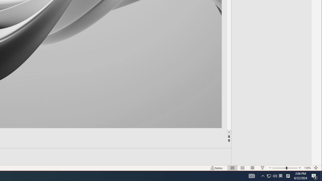 The image size is (322, 181). I want to click on Notes , so click(269, 176).